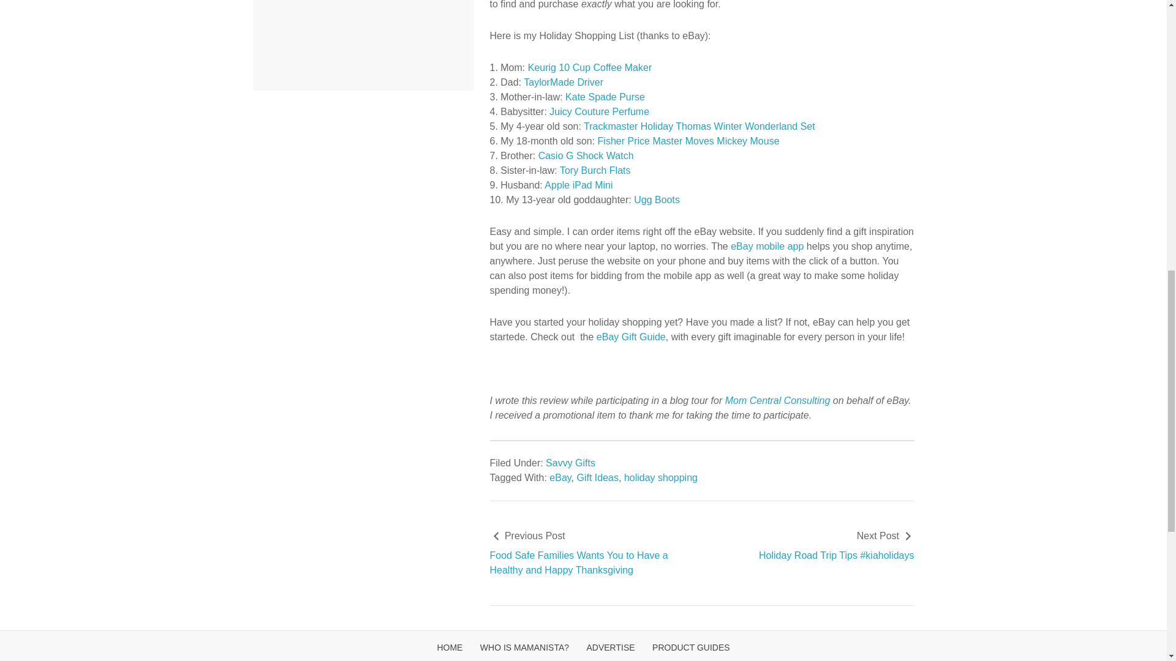  Describe the element at coordinates (570, 463) in the screenshot. I see `Savvy Gifts` at that location.